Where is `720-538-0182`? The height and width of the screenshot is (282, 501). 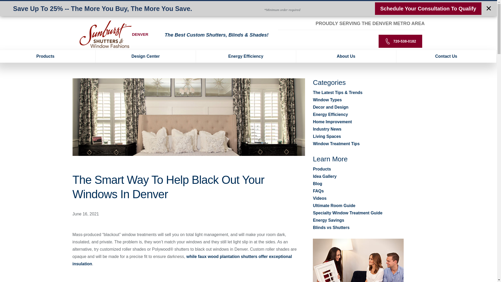 720-538-0182 is located at coordinates (400, 41).